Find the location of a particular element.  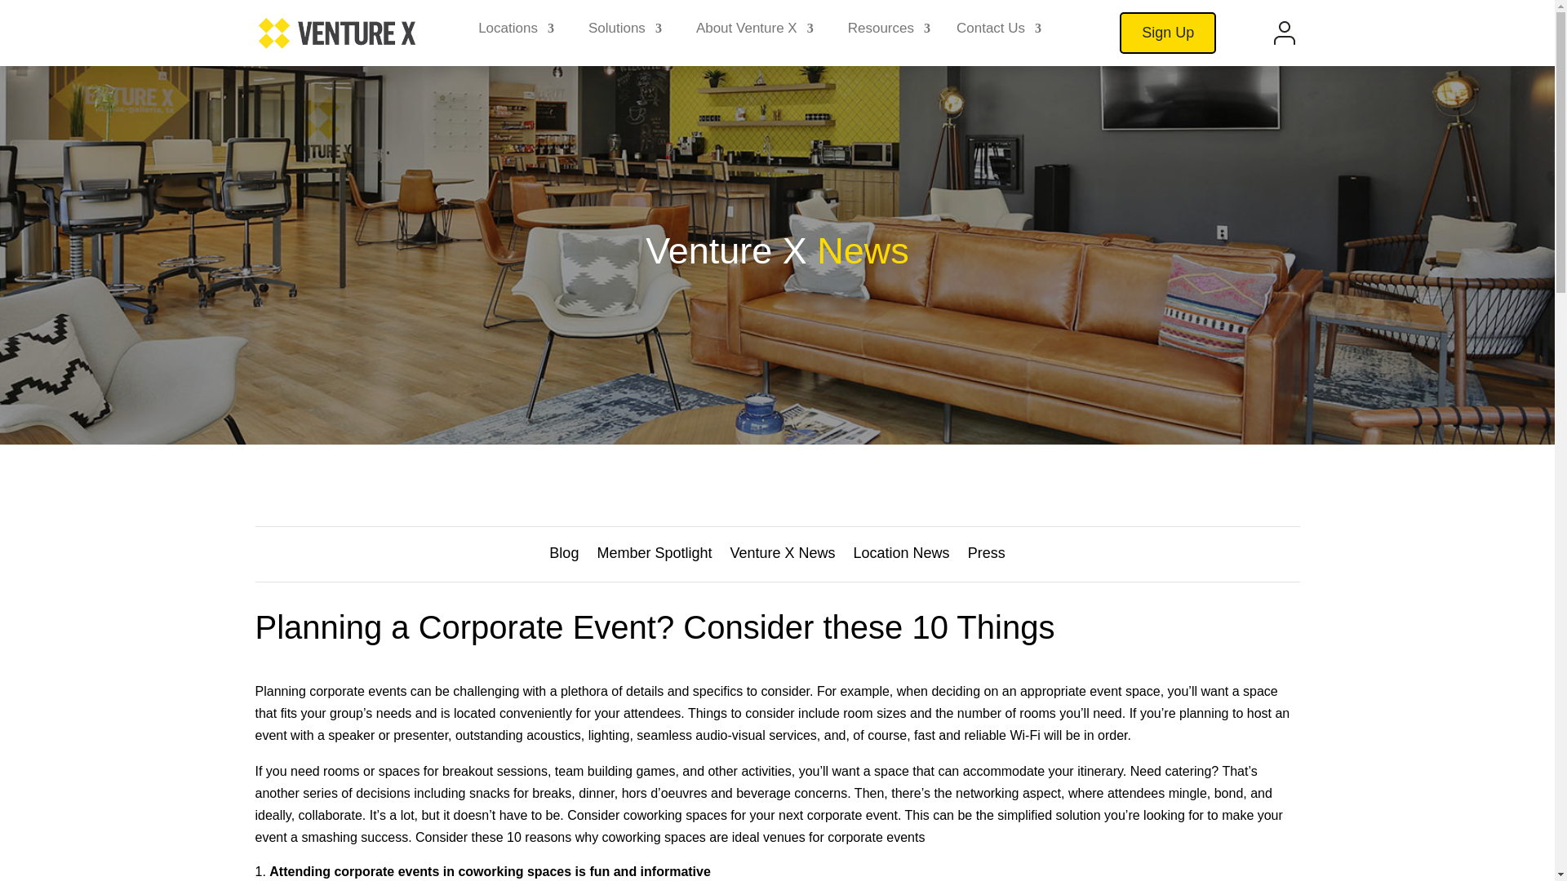

icon-user-black is located at coordinates (1285, 33).